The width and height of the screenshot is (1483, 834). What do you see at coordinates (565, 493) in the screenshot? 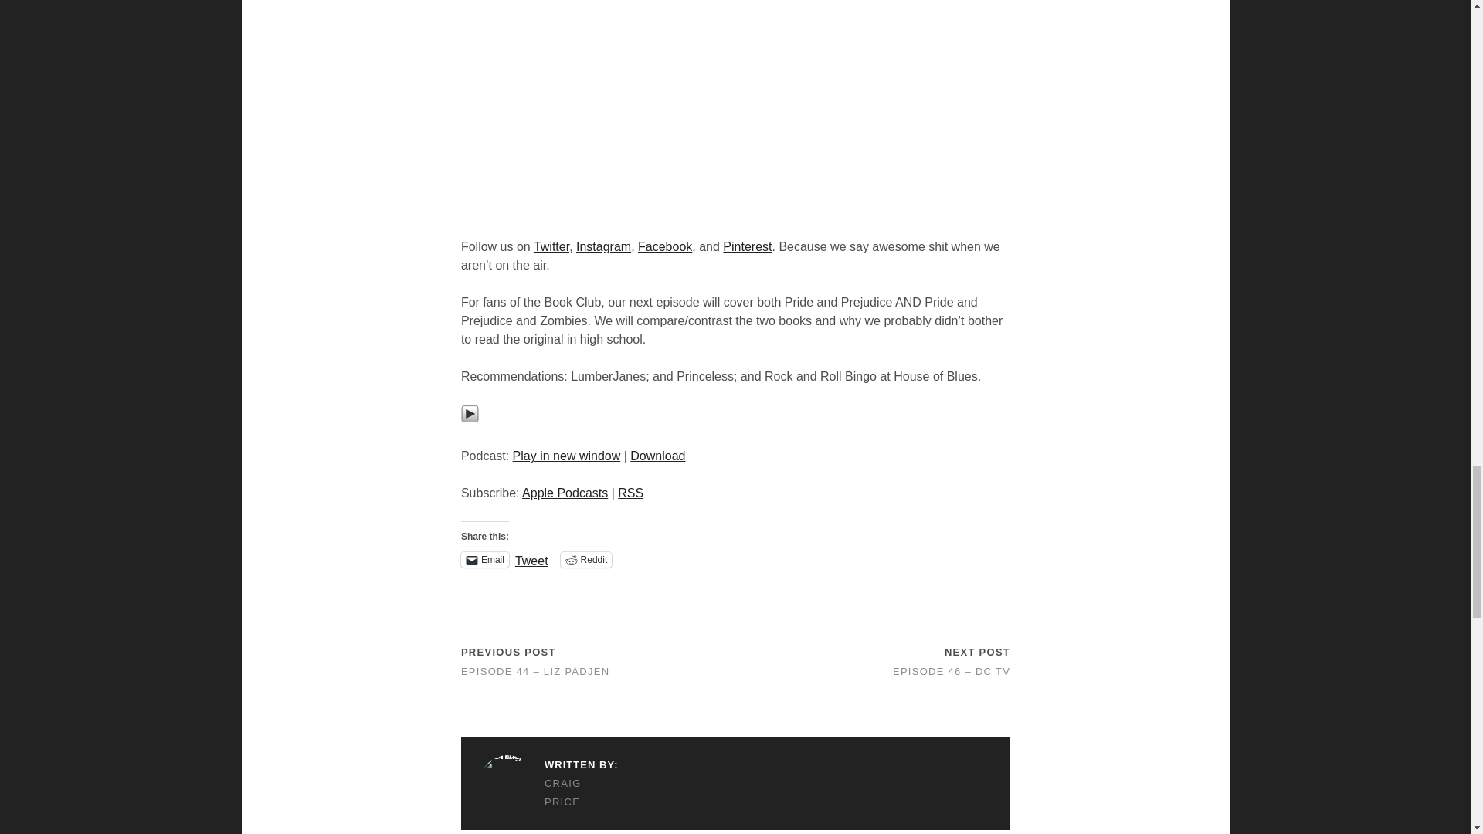
I see `Subscribe on Apple Podcasts` at bounding box center [565, 493].